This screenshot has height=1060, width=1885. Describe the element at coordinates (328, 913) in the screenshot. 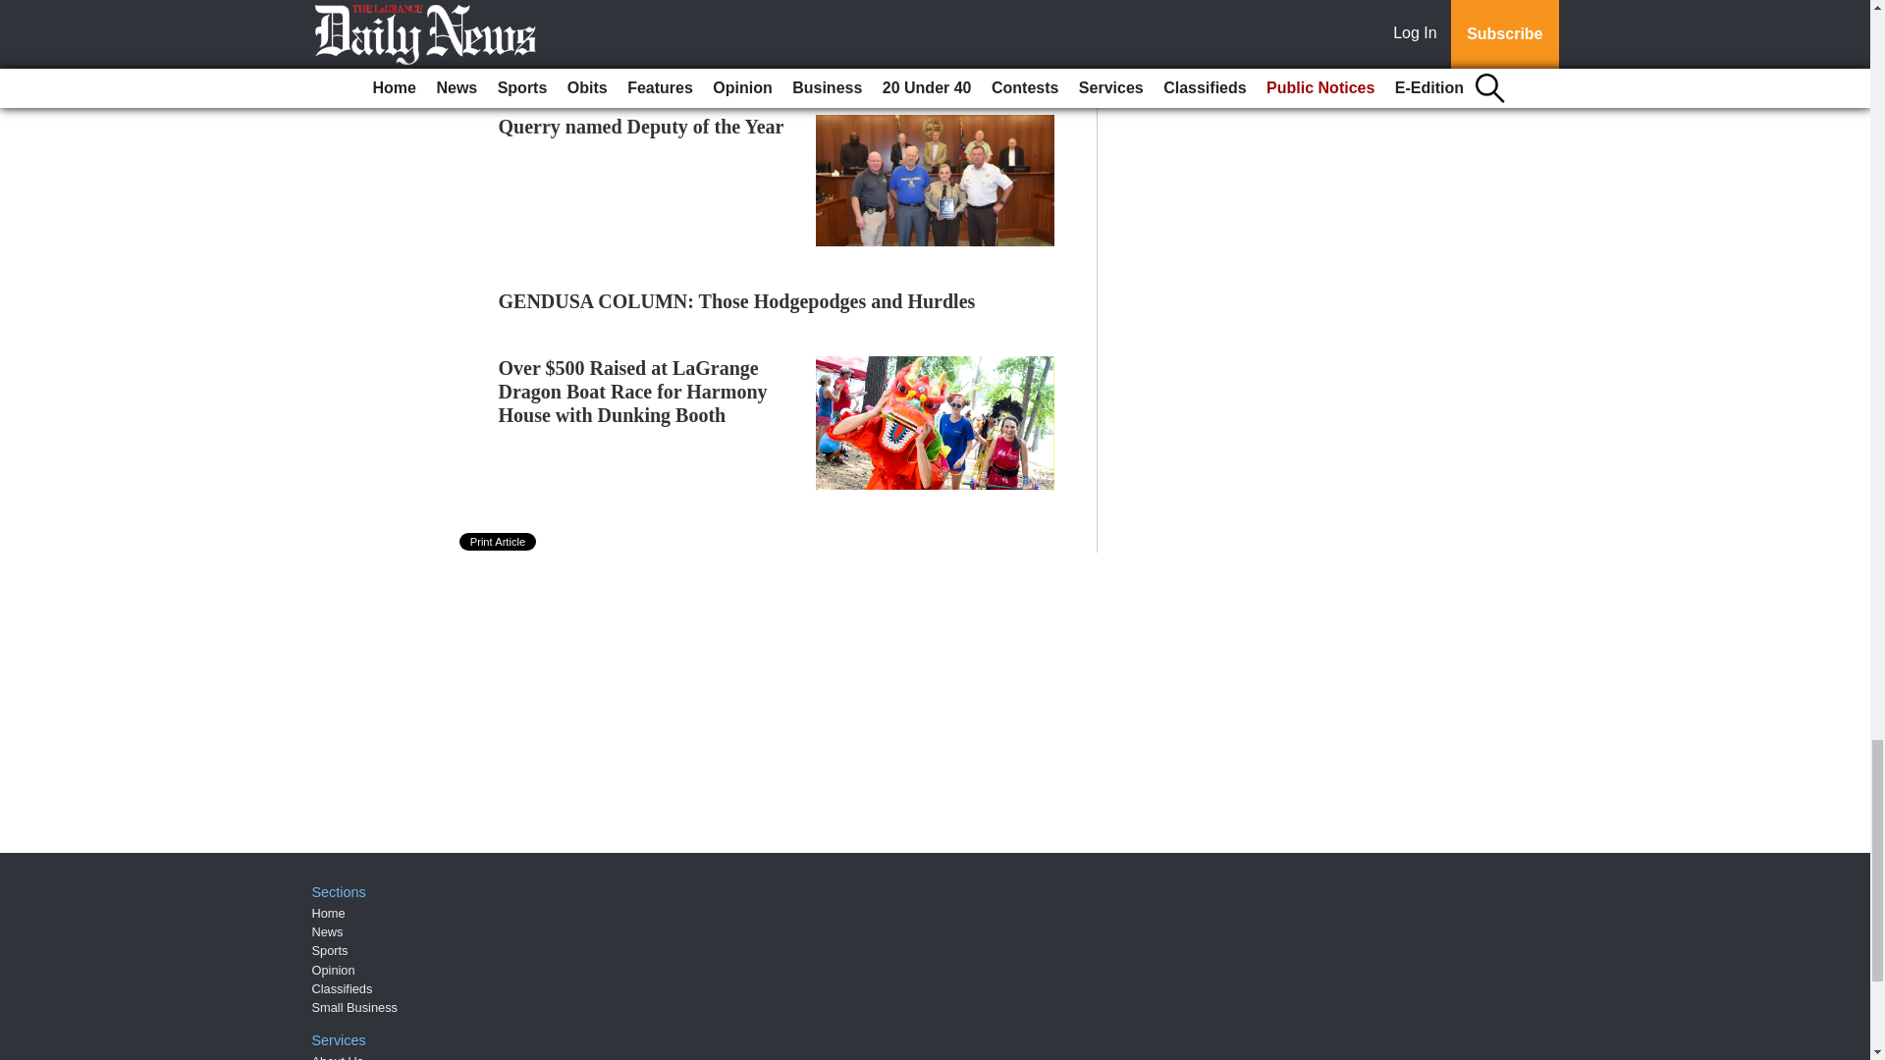

I see `Home` at that location.